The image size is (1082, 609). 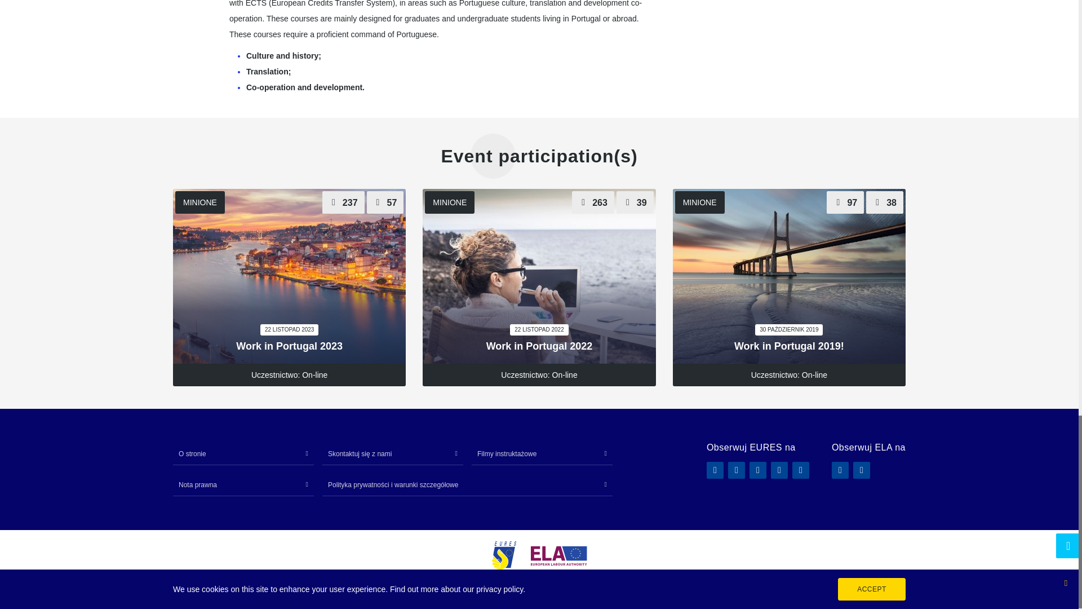 What do you see at coordinates (757, 470) in the screenshot?
I see `EURES na LinkedIn` at bounding box center [757, 470].